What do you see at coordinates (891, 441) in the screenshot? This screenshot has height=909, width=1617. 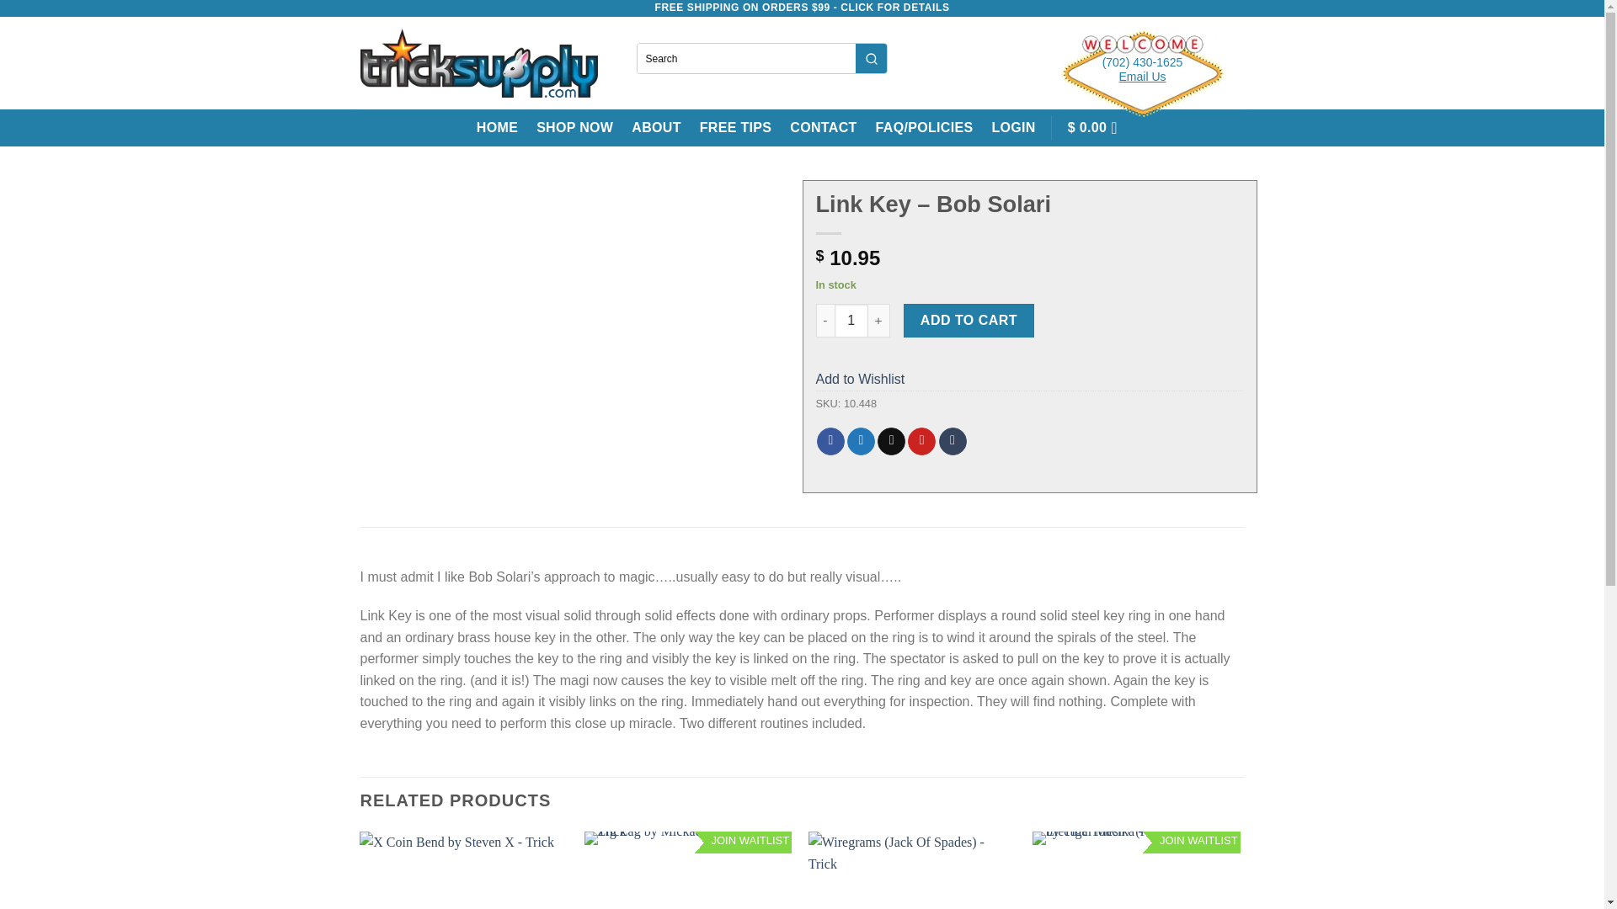 I see `Email to a Friend` at bounding box center [891, 441].